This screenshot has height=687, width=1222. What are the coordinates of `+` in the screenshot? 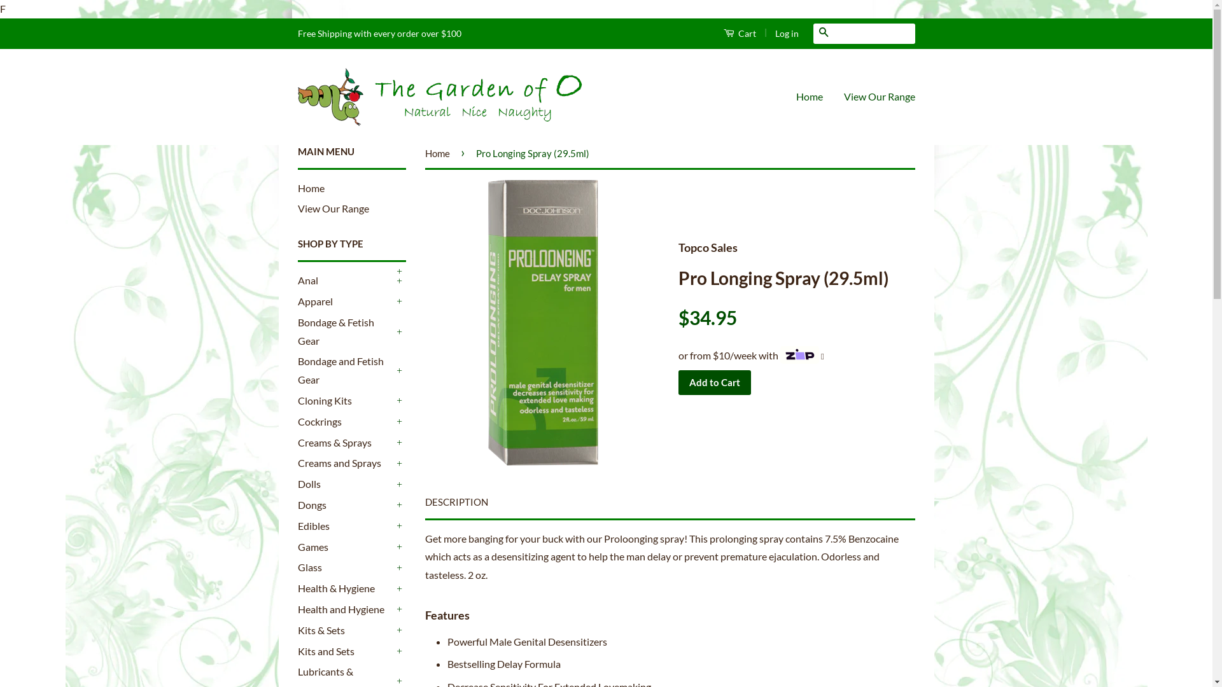 It's located at (400, 589).